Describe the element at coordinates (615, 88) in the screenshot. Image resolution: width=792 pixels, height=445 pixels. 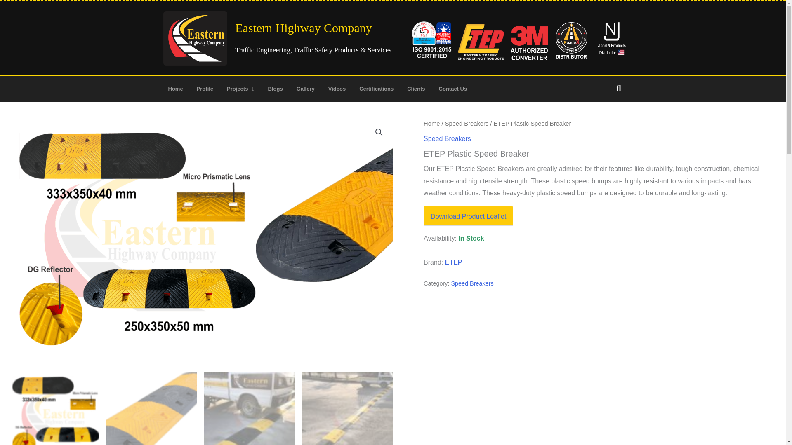
I see `Search` at that location.